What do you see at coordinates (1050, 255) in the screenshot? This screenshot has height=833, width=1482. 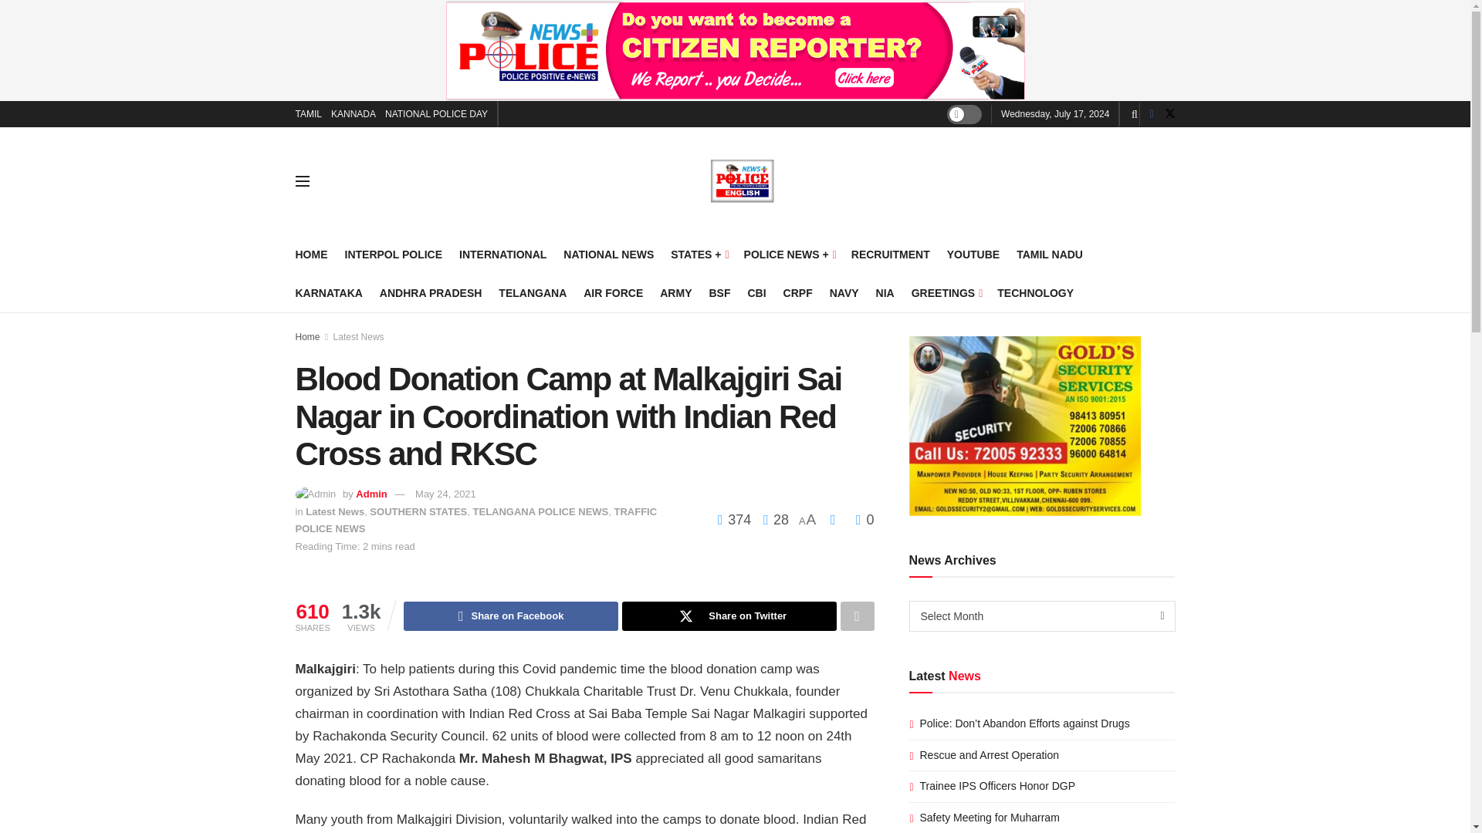 I see `TAMIL NADU` at bounding box center [1050, 255].